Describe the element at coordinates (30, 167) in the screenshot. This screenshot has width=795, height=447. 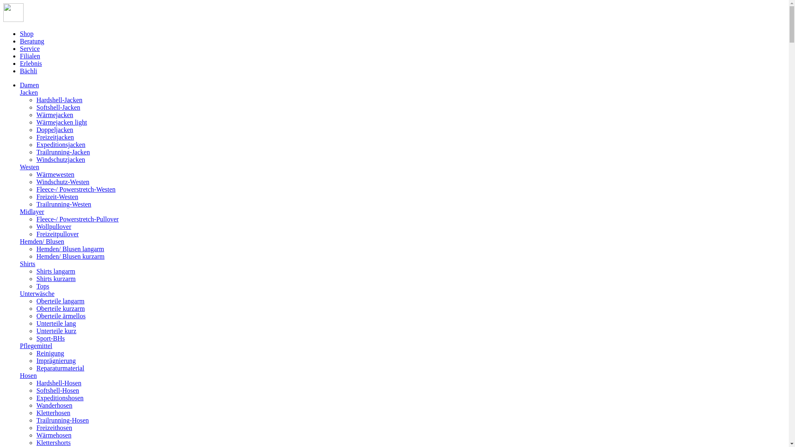
I see `Westen` at that location.